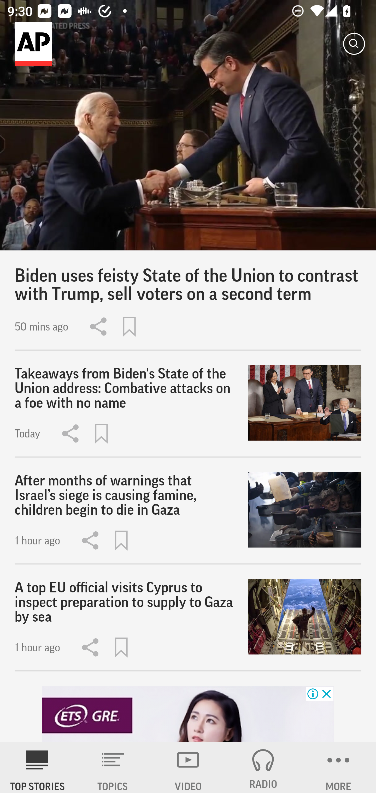 The image size is (376, 793). Describe the element at coordinates (38, 767) in the screenshot. I see `AP News TOP STORIES` at that location.